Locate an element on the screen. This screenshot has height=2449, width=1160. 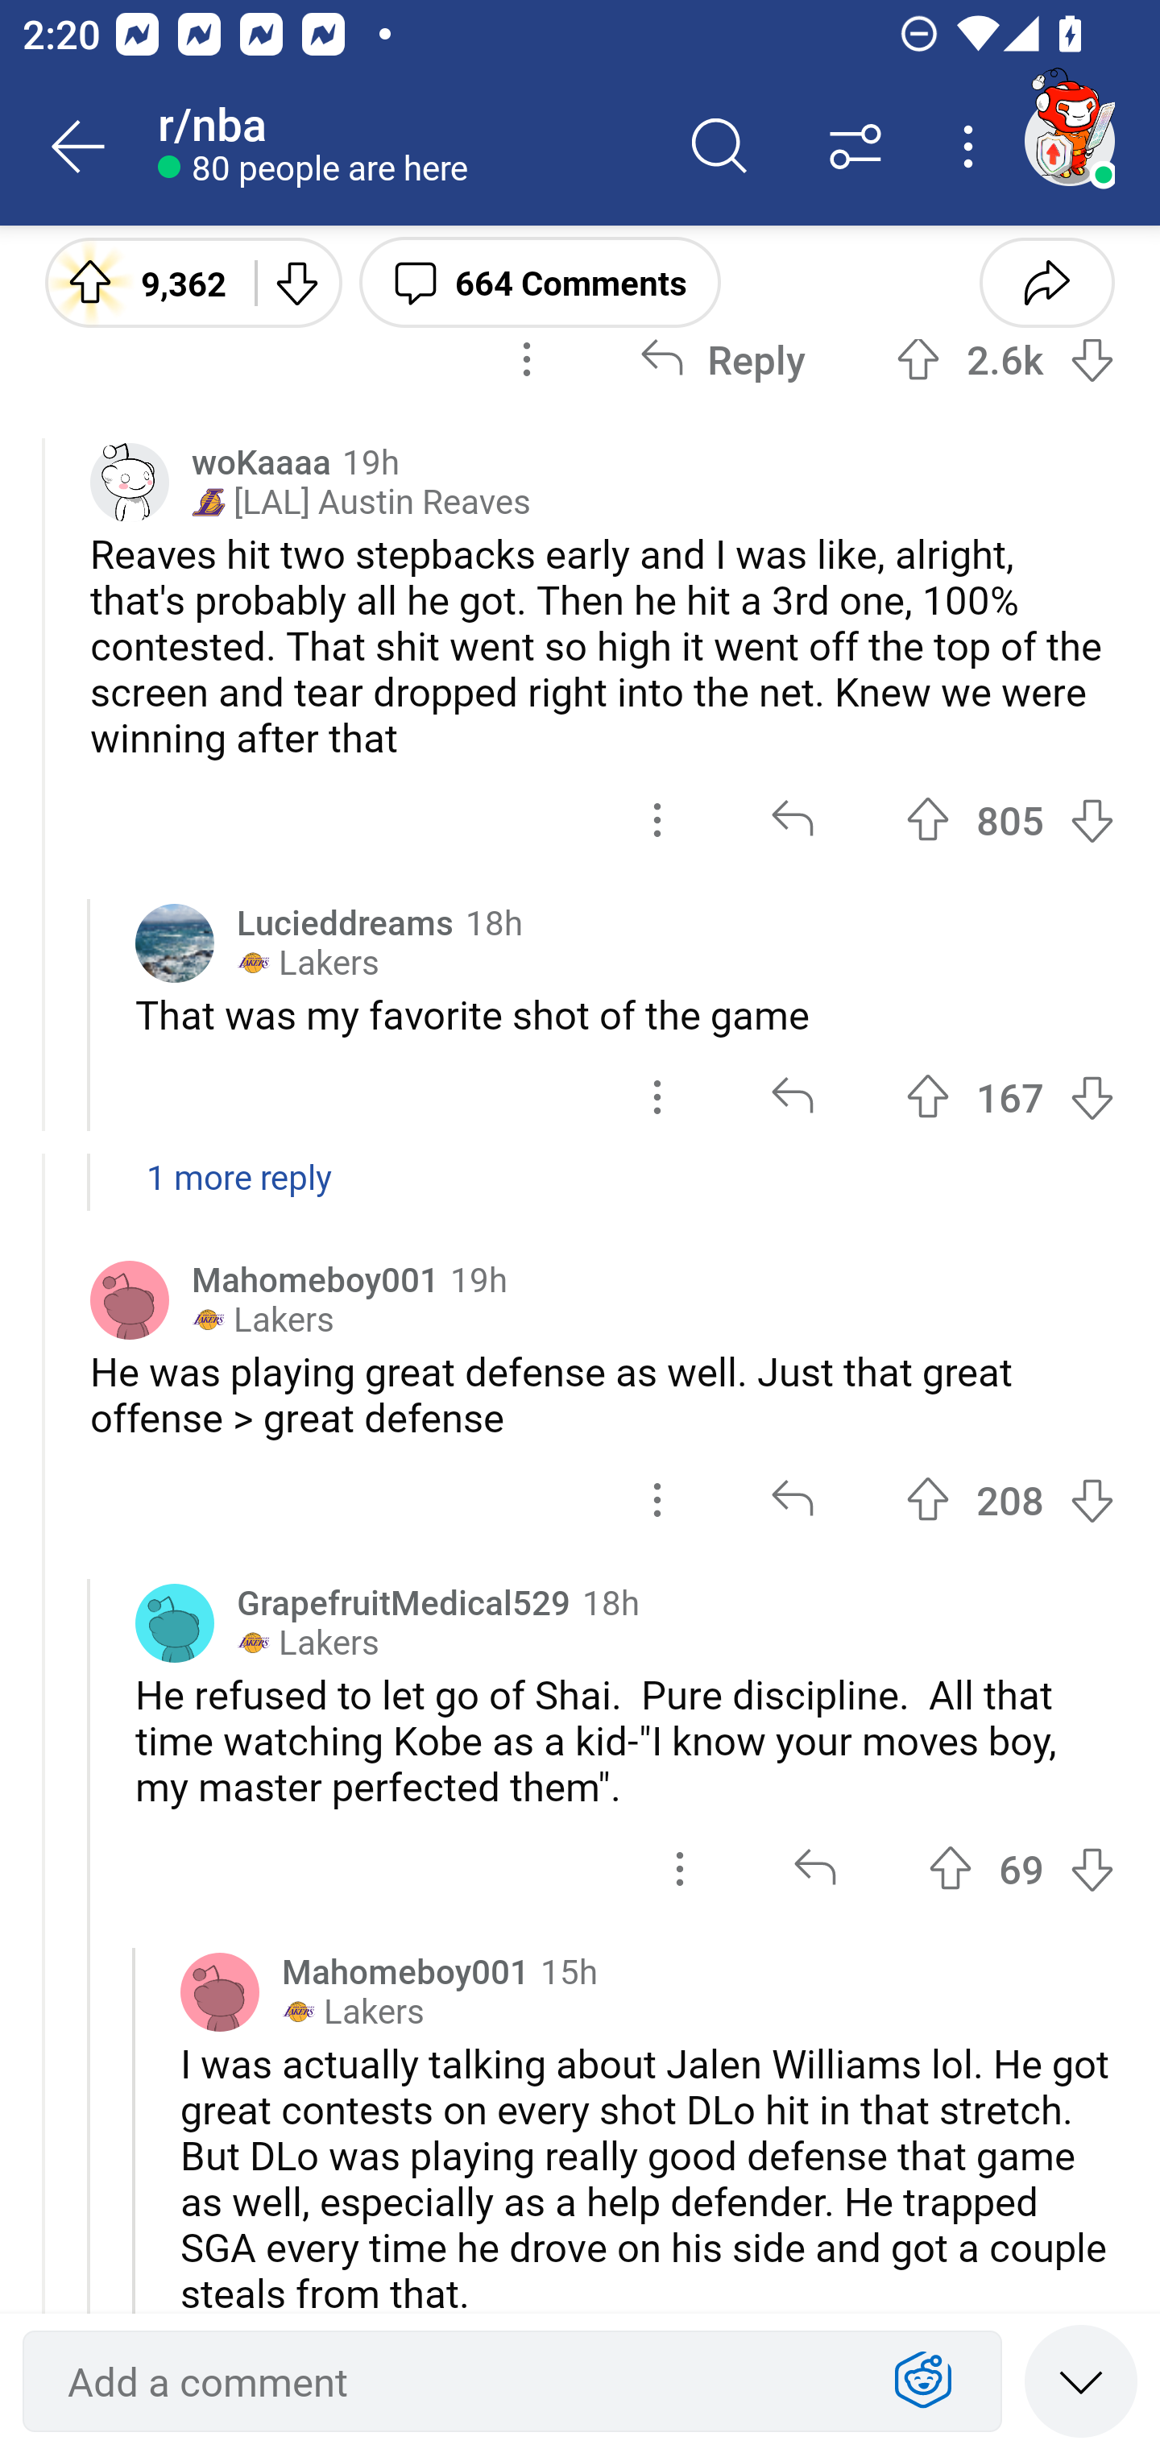
Downvote is located at coordinates (1092, 359).